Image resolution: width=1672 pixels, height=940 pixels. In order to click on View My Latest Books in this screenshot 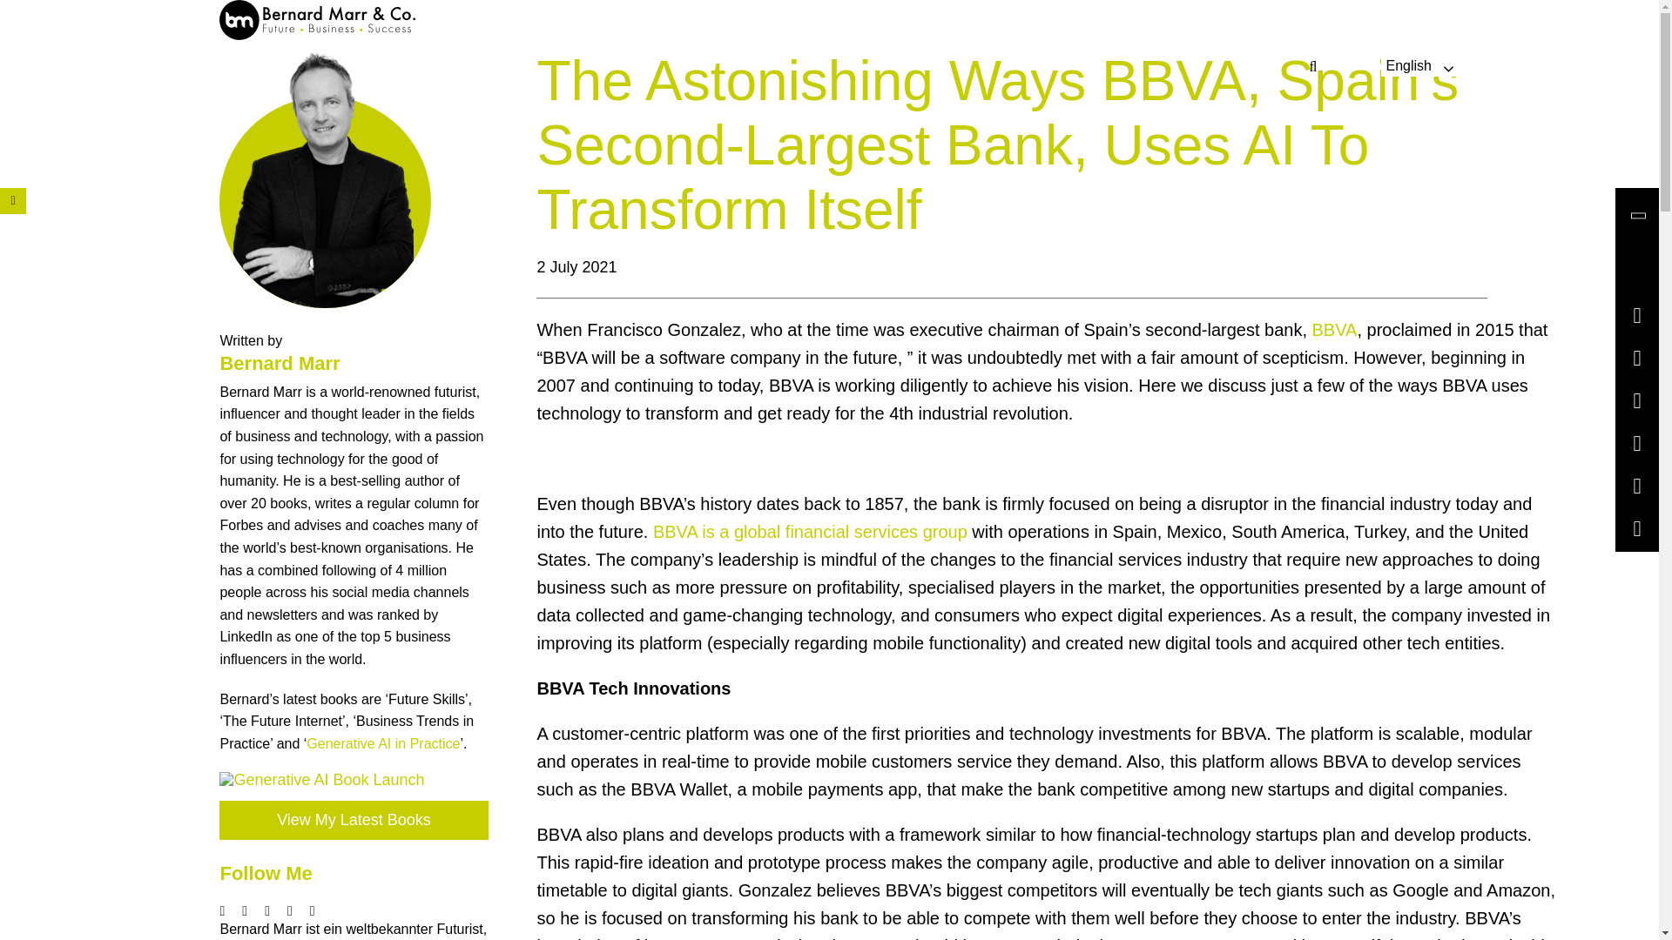, I will do `click(354, 820)`.